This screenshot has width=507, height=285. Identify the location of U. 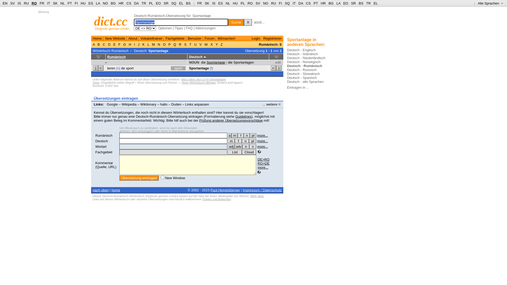
(195, 44).